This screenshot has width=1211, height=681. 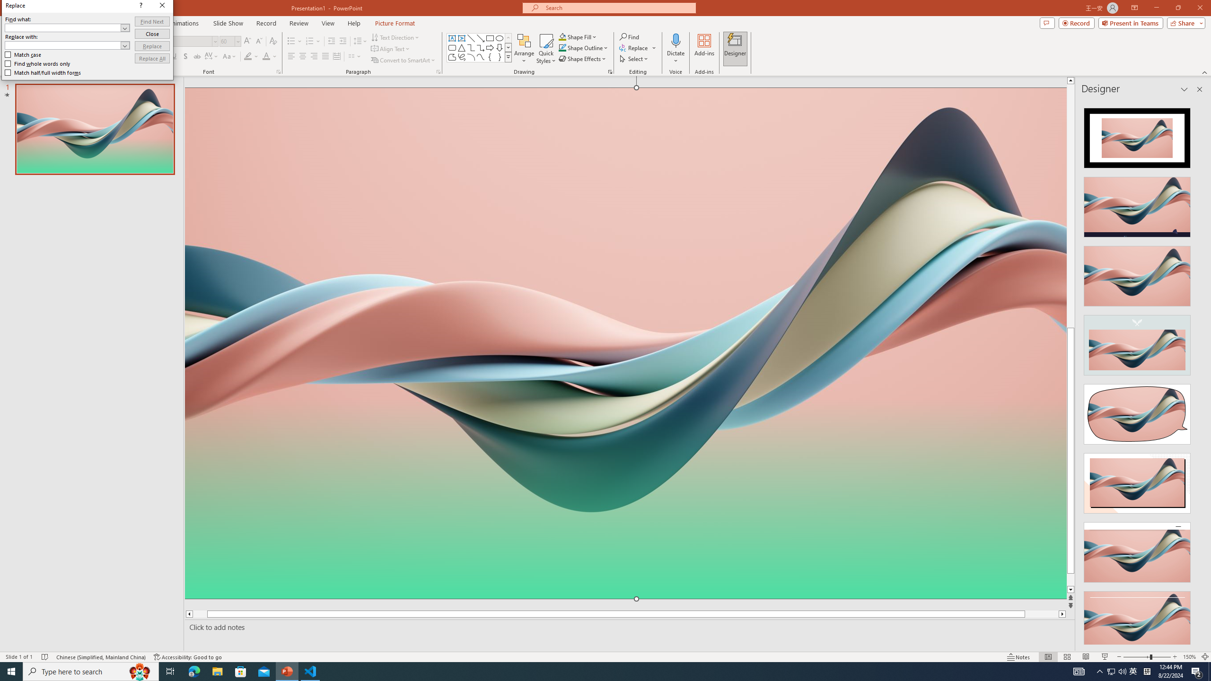 I want to click on Text Direction, so click(x=395, y=37).